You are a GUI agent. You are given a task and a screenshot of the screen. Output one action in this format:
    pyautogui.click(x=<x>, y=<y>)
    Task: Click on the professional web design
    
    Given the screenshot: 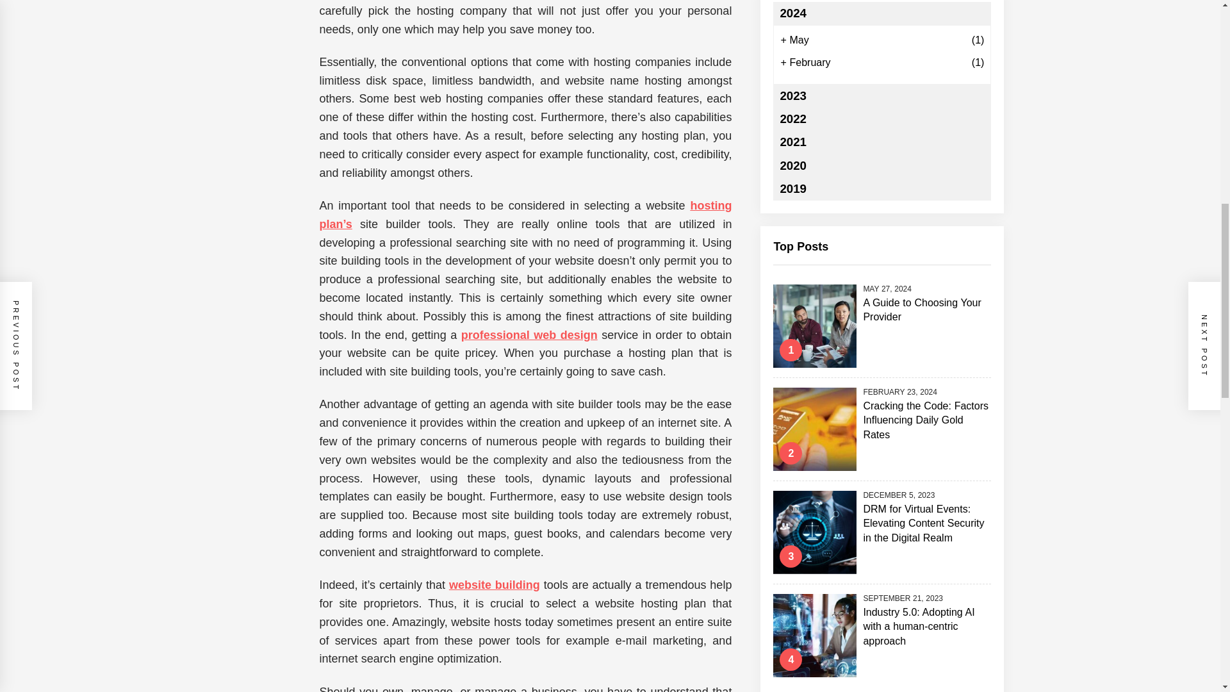 What is the action you would take?
    pyautogui.click(x=529, y=335)
    